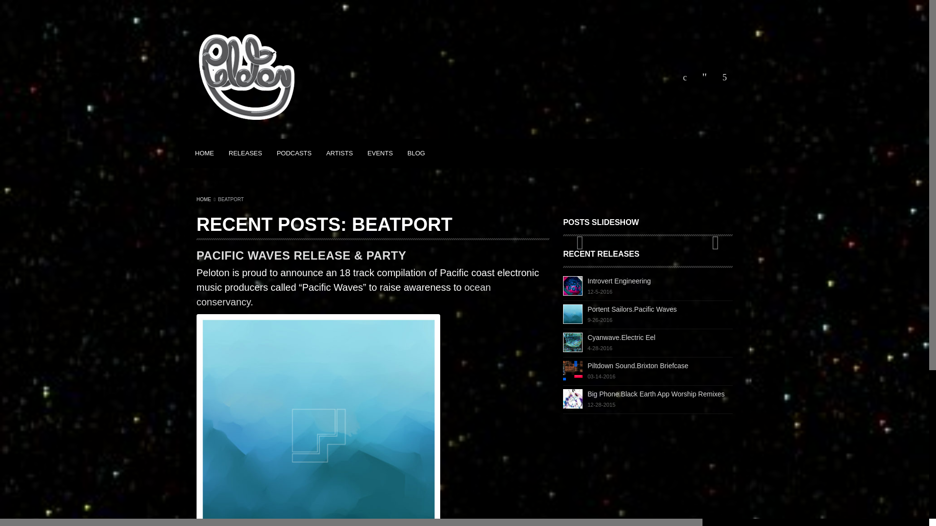 This screenshot has width=936, height=526. I want to click on PODCASTS, so click(648, 399).